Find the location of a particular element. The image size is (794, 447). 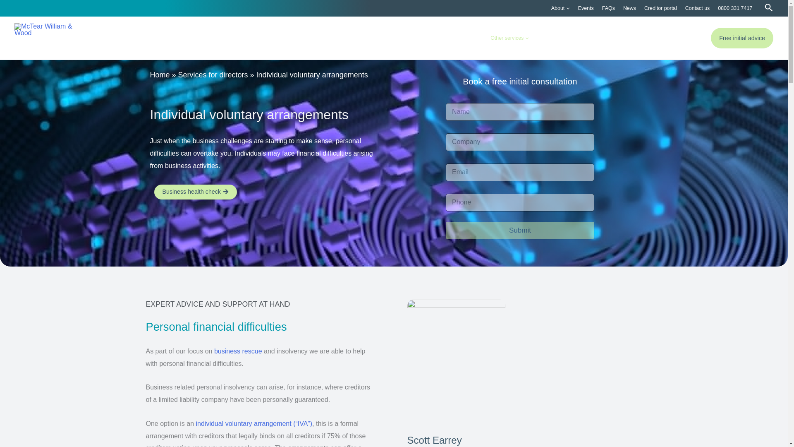

Creditor portal is located at coordinates (660, 8).